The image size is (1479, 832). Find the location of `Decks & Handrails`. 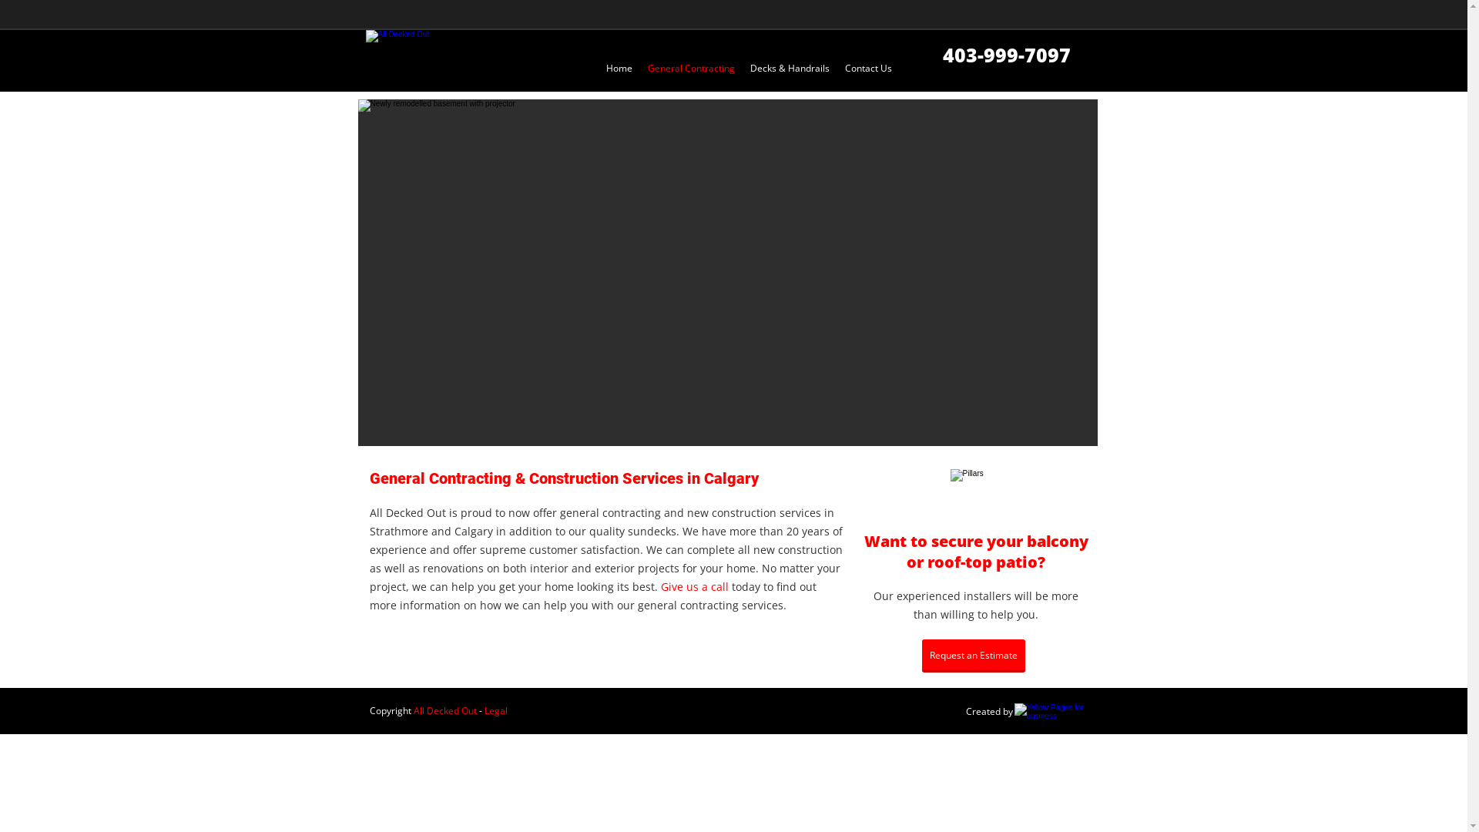

Decks & Handrails is located at coordinates (790, 69).